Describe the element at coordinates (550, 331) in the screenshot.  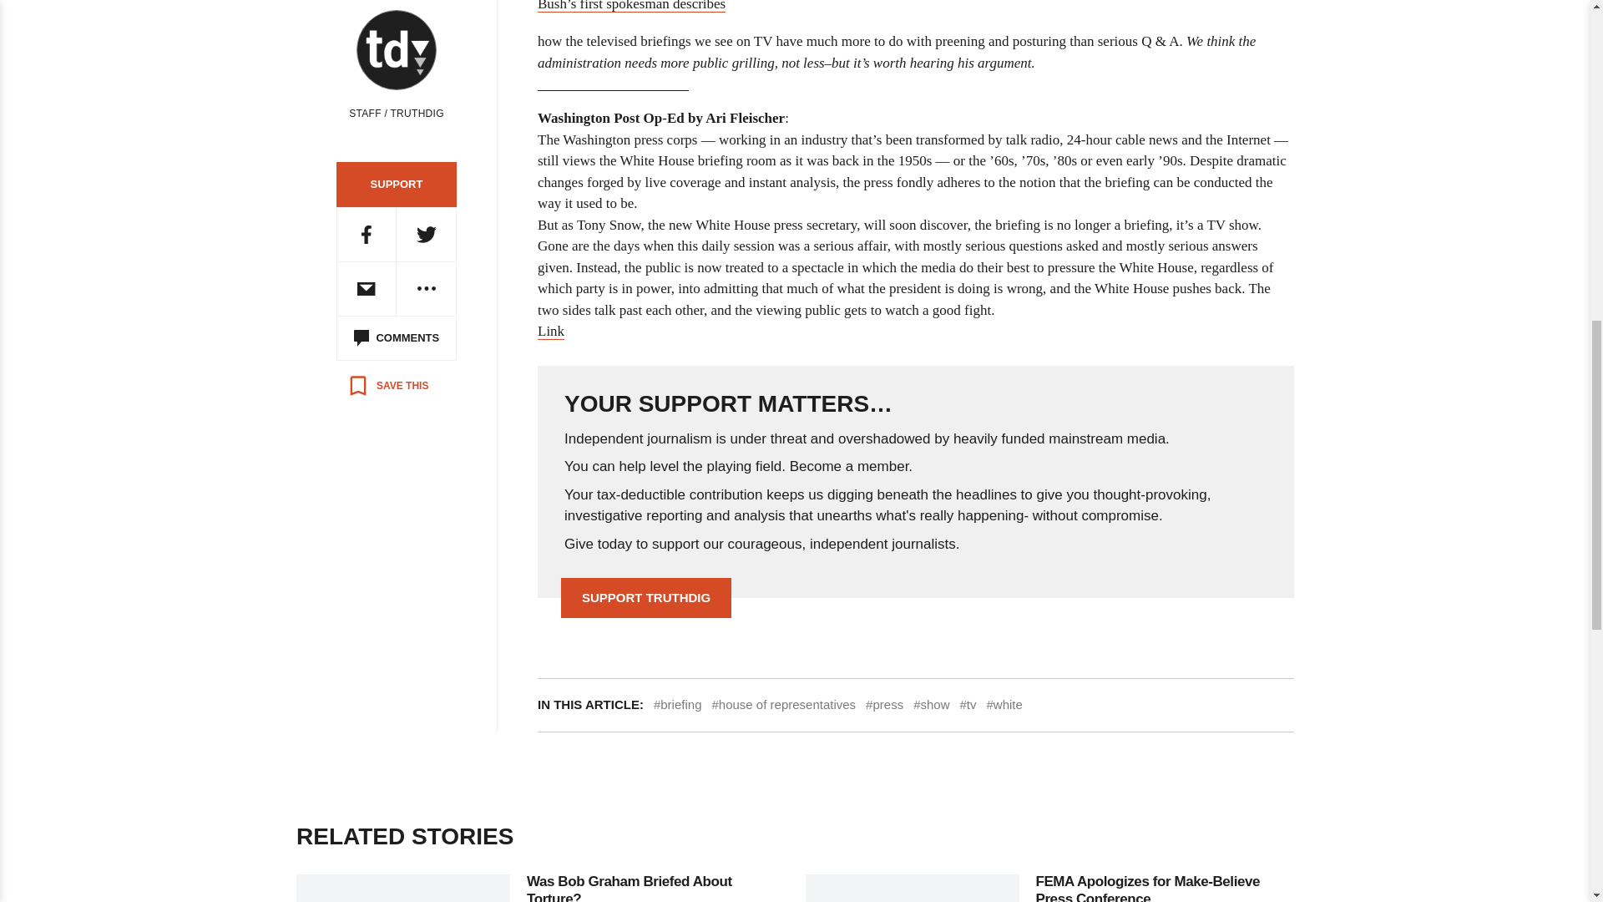
I see `Link ` at that location.